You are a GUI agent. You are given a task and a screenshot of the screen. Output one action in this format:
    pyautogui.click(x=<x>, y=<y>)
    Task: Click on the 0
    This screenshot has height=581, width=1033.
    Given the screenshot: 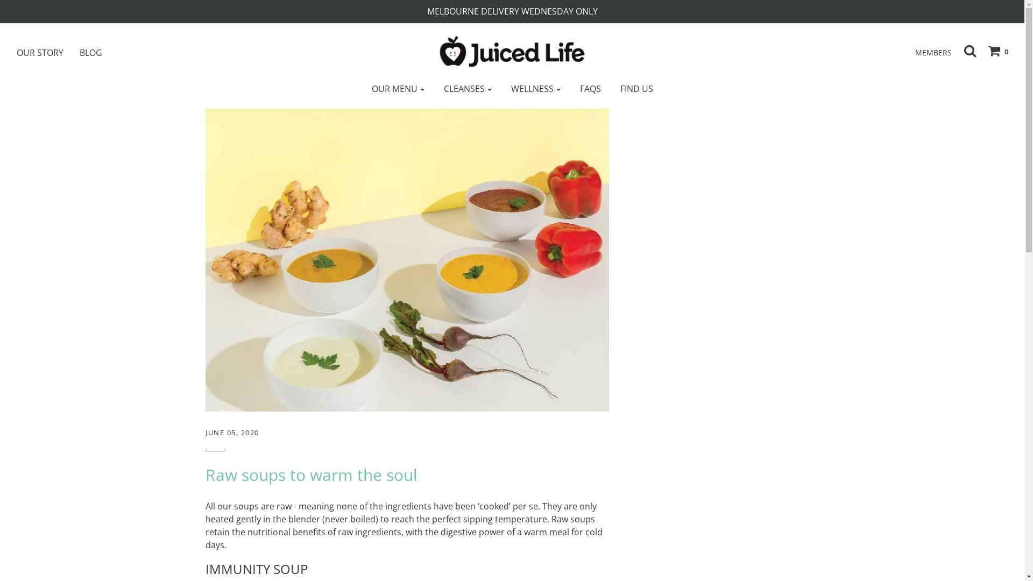 What is the action you would take?
    pyautogui.click(x=993, y=51)
    